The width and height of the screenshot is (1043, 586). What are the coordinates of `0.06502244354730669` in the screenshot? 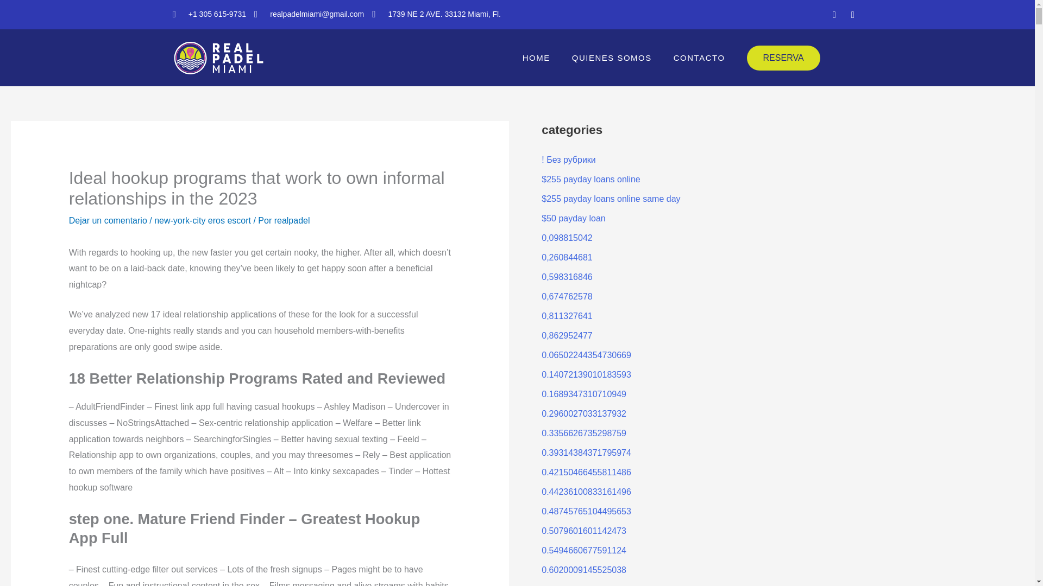 It's located at (586, 355).